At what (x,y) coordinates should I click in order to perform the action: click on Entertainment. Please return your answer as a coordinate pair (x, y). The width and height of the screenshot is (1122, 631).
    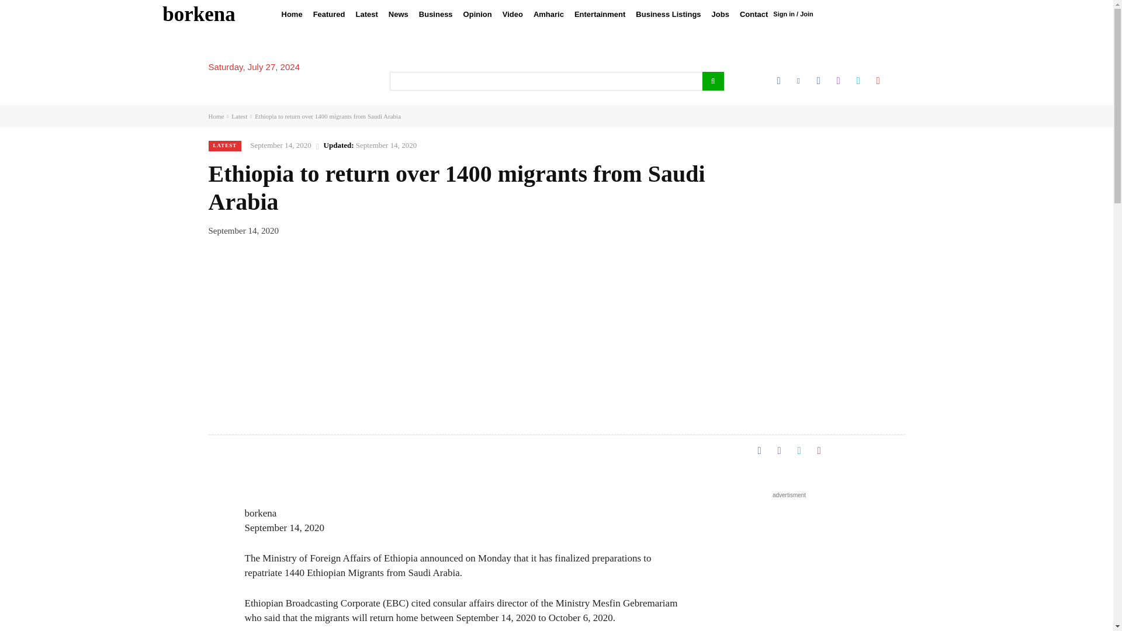
    Looking at the image, I should click on (600, 14).